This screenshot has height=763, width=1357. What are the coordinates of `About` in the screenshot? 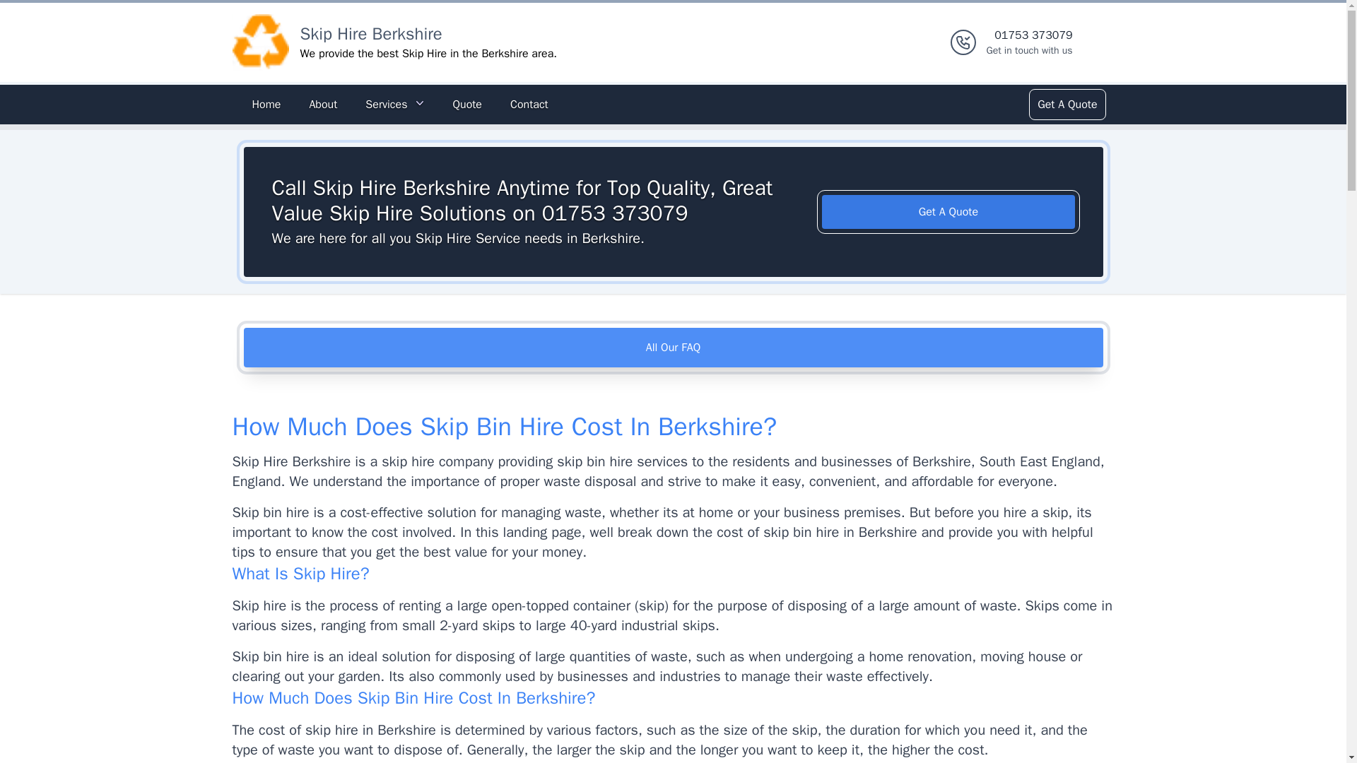 It's located at (322, 105).